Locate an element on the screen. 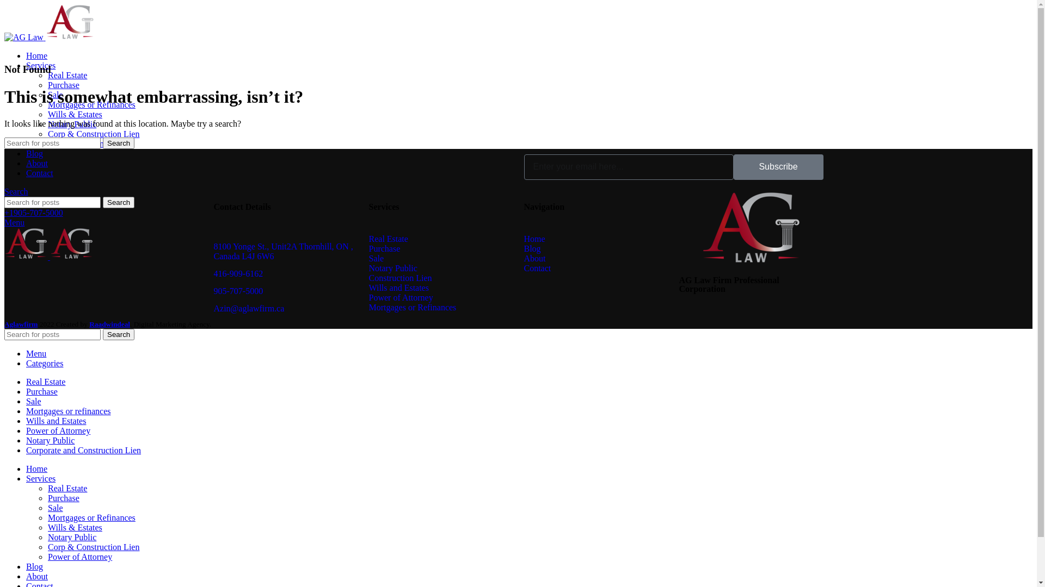 The image size is (1045, 587). Wills and Estates is located at coordinates (56, 421).